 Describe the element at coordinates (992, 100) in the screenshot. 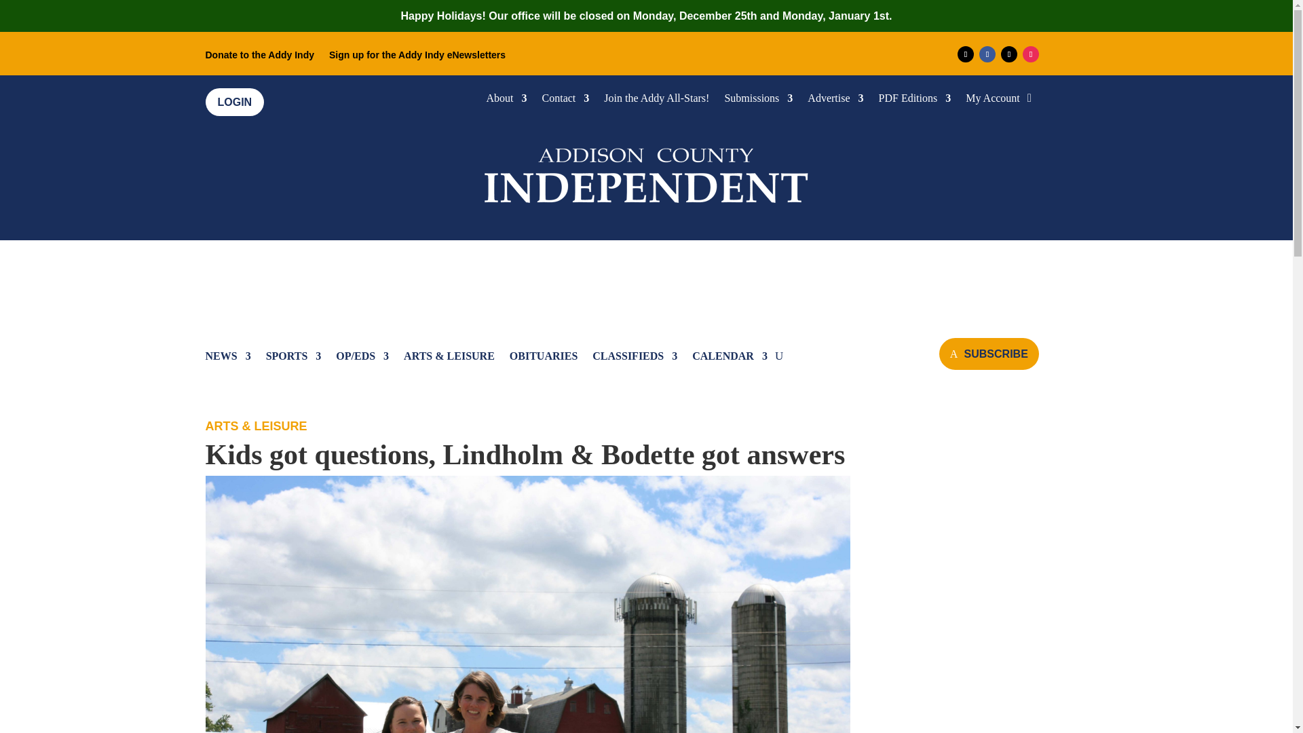

I see `My Account` at that location.